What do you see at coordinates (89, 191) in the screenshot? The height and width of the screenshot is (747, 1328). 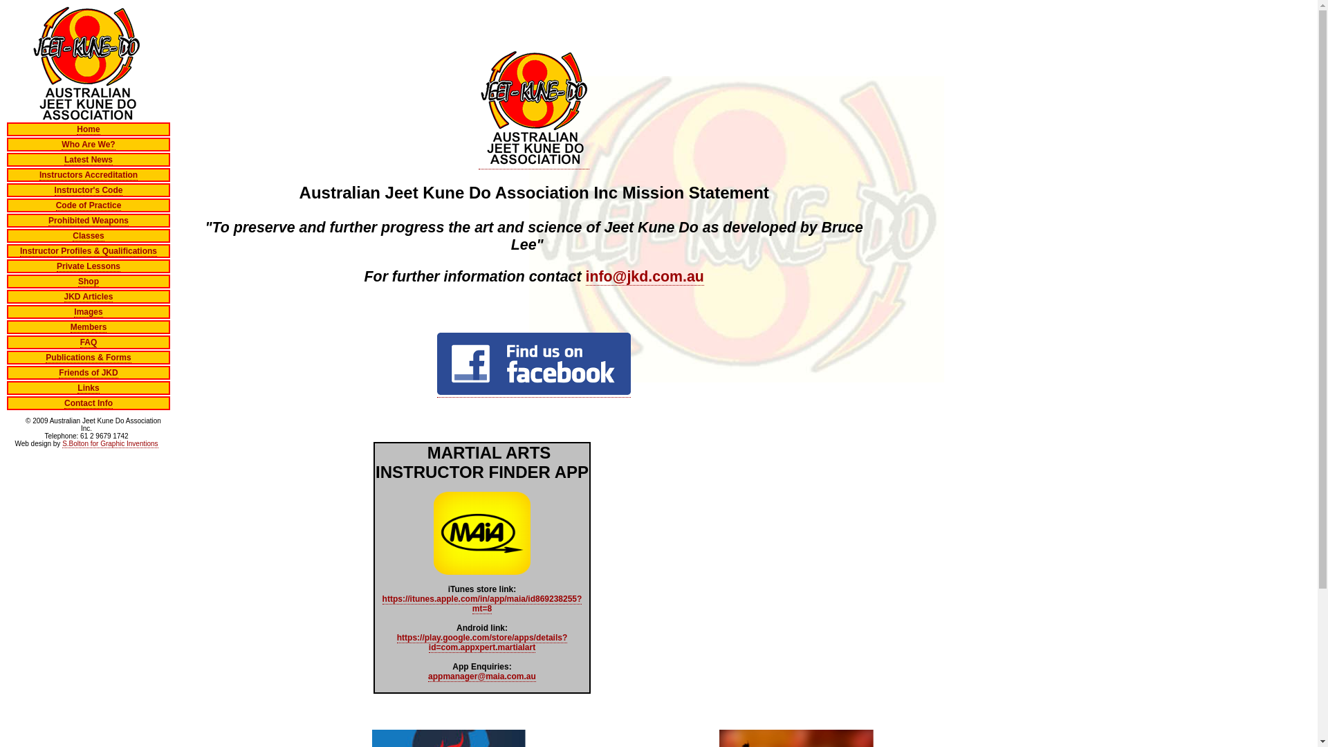 I see `Instructor's Code` at bounding box center [89, 191].